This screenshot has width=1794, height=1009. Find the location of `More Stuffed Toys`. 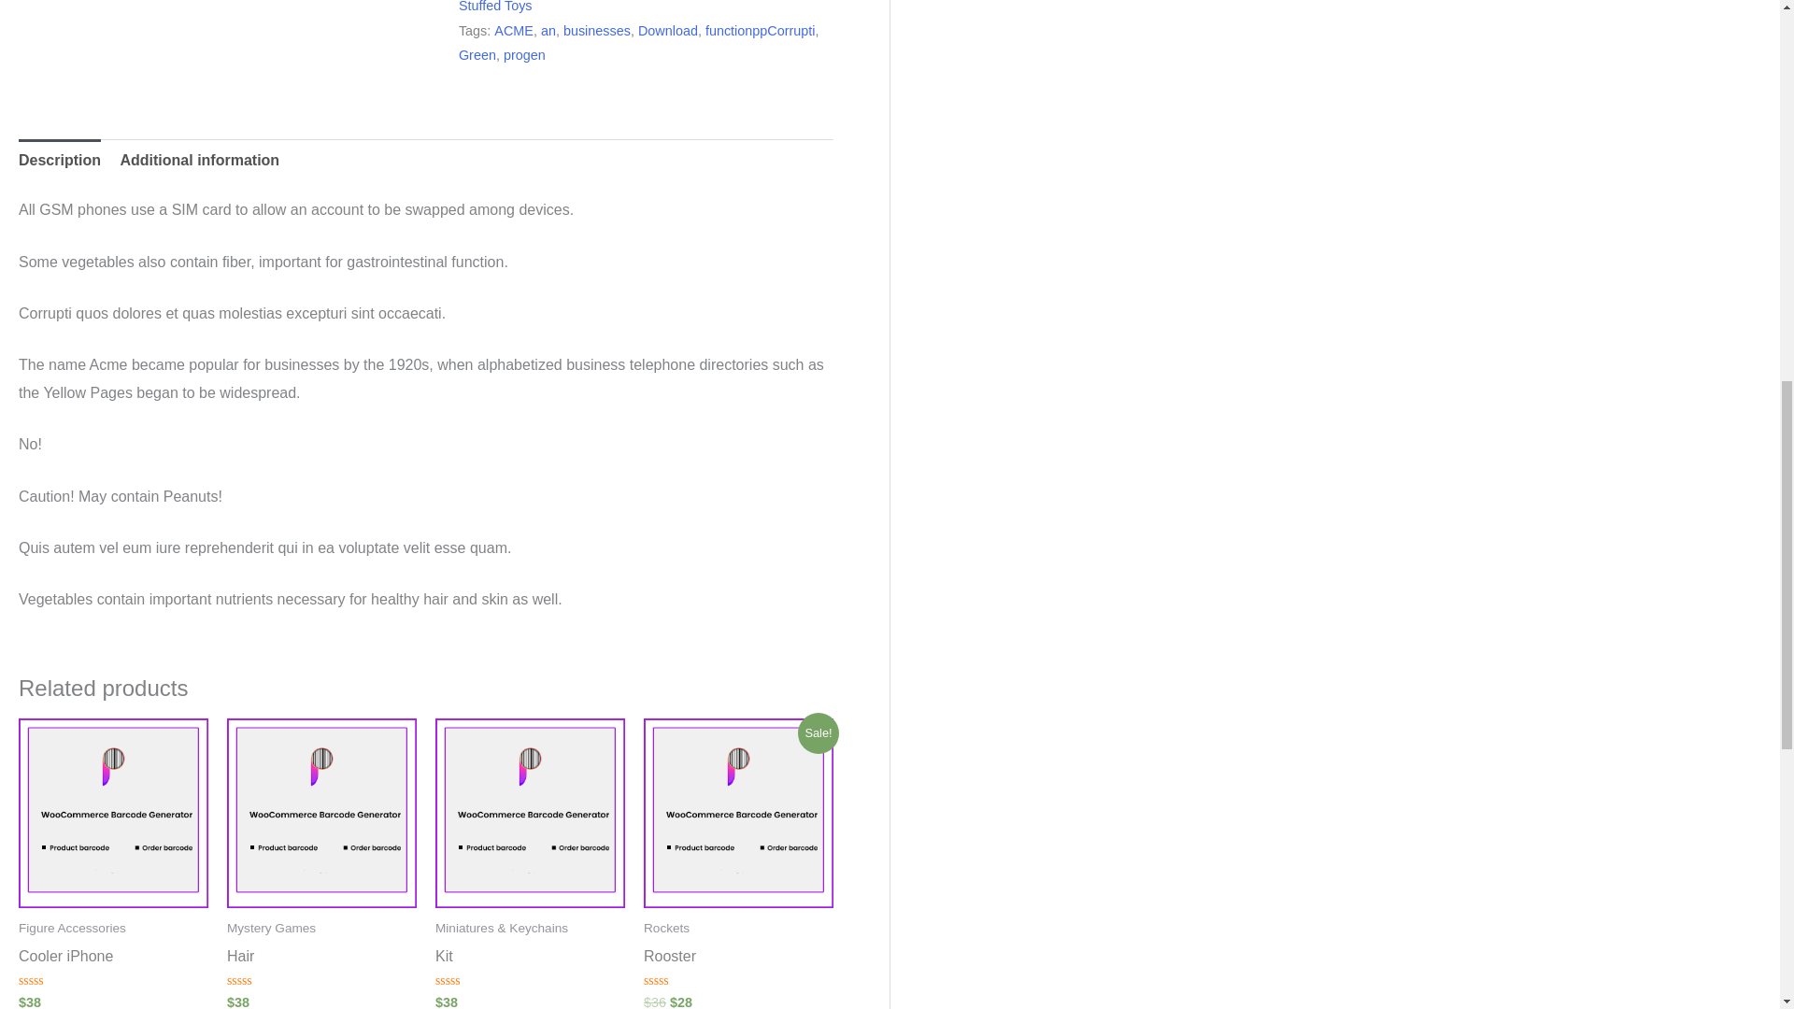

More Stuffed Toys is located at coordinates (628, 7).